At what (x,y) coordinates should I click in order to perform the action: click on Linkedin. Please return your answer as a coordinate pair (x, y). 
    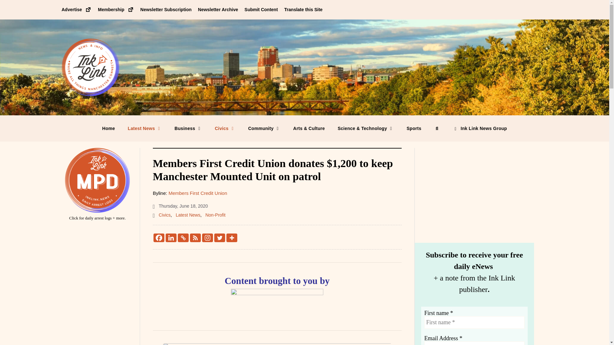
    Looking at the image, I should click on (171, 238).